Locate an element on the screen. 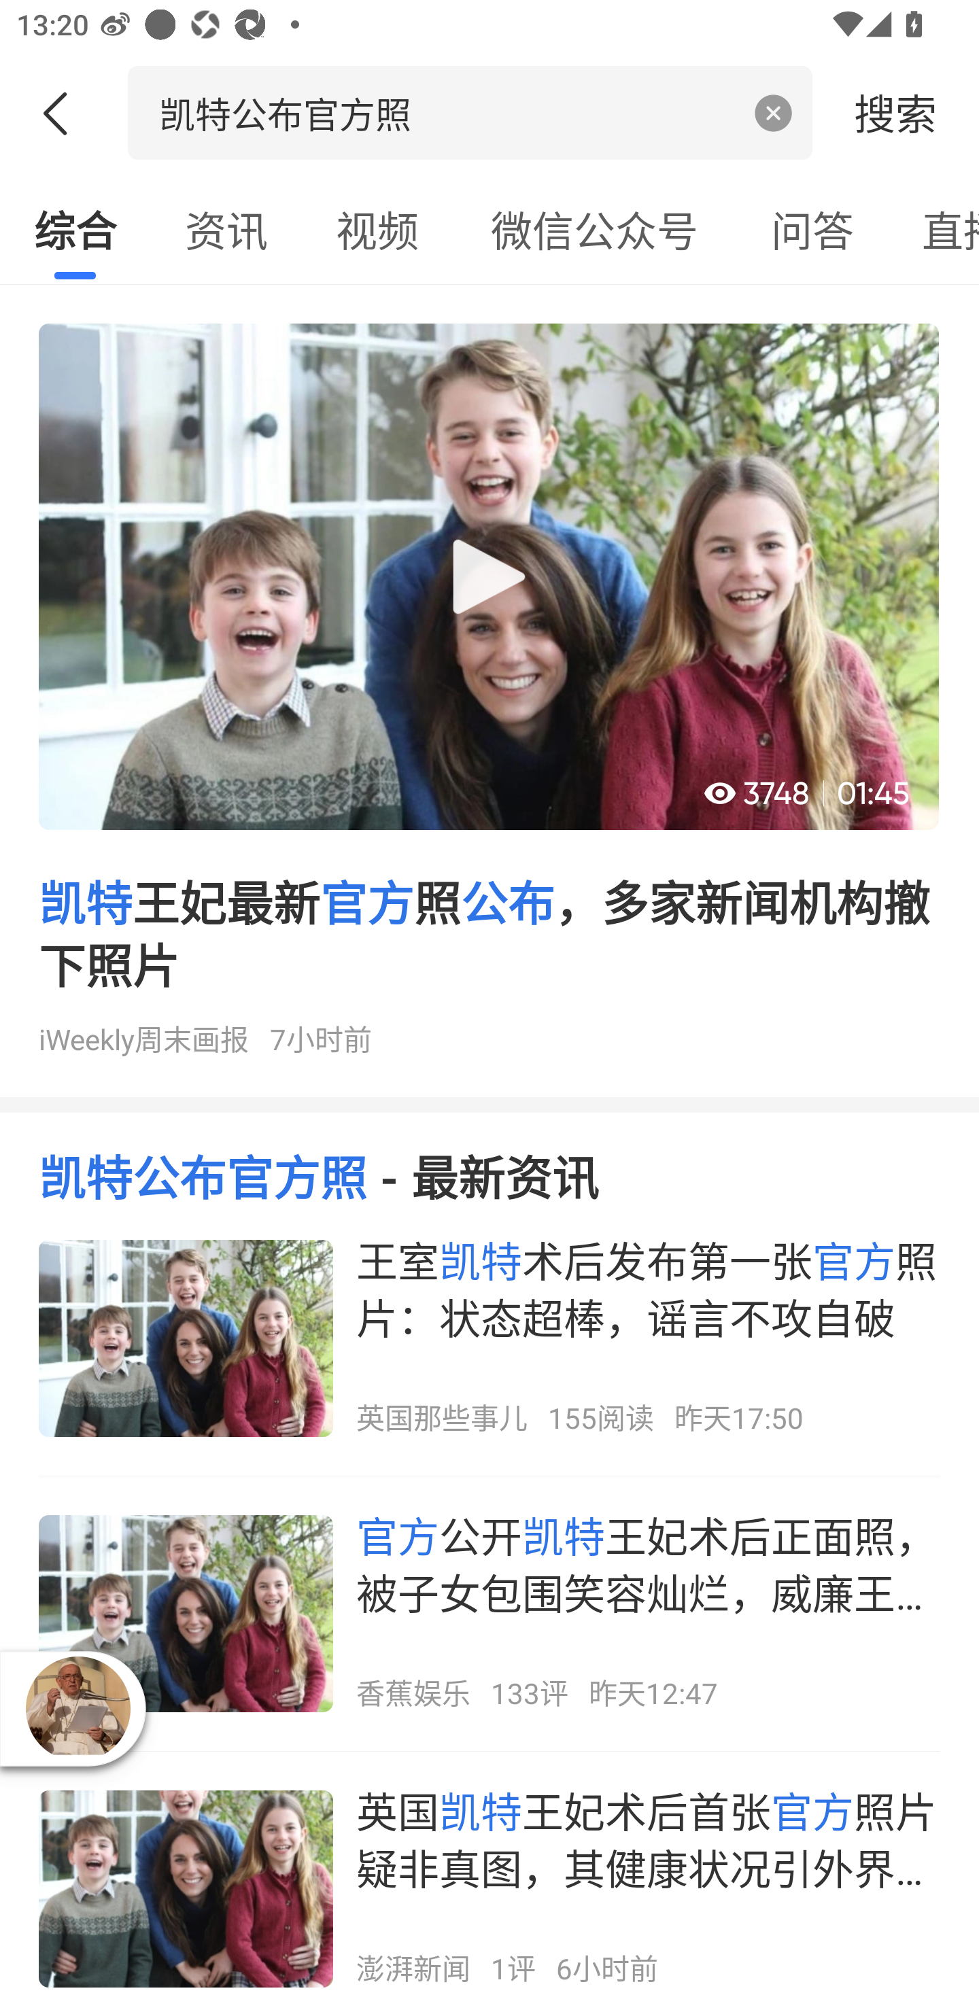  官方公开凯特王妃术后正面照，被子女包围笑容灿烂，威廉王子亲自拍摄 is located at coordinates (489, 1613).